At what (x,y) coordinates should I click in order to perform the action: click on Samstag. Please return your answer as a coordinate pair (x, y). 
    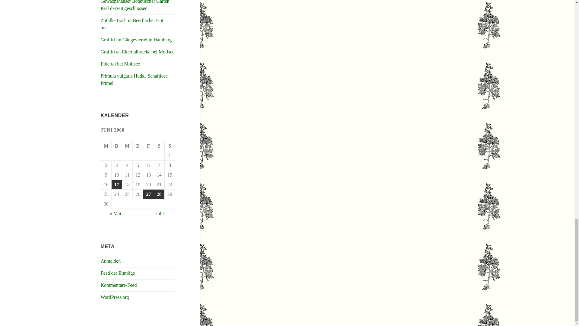
    Looking at the image, I should click on (159, 146).